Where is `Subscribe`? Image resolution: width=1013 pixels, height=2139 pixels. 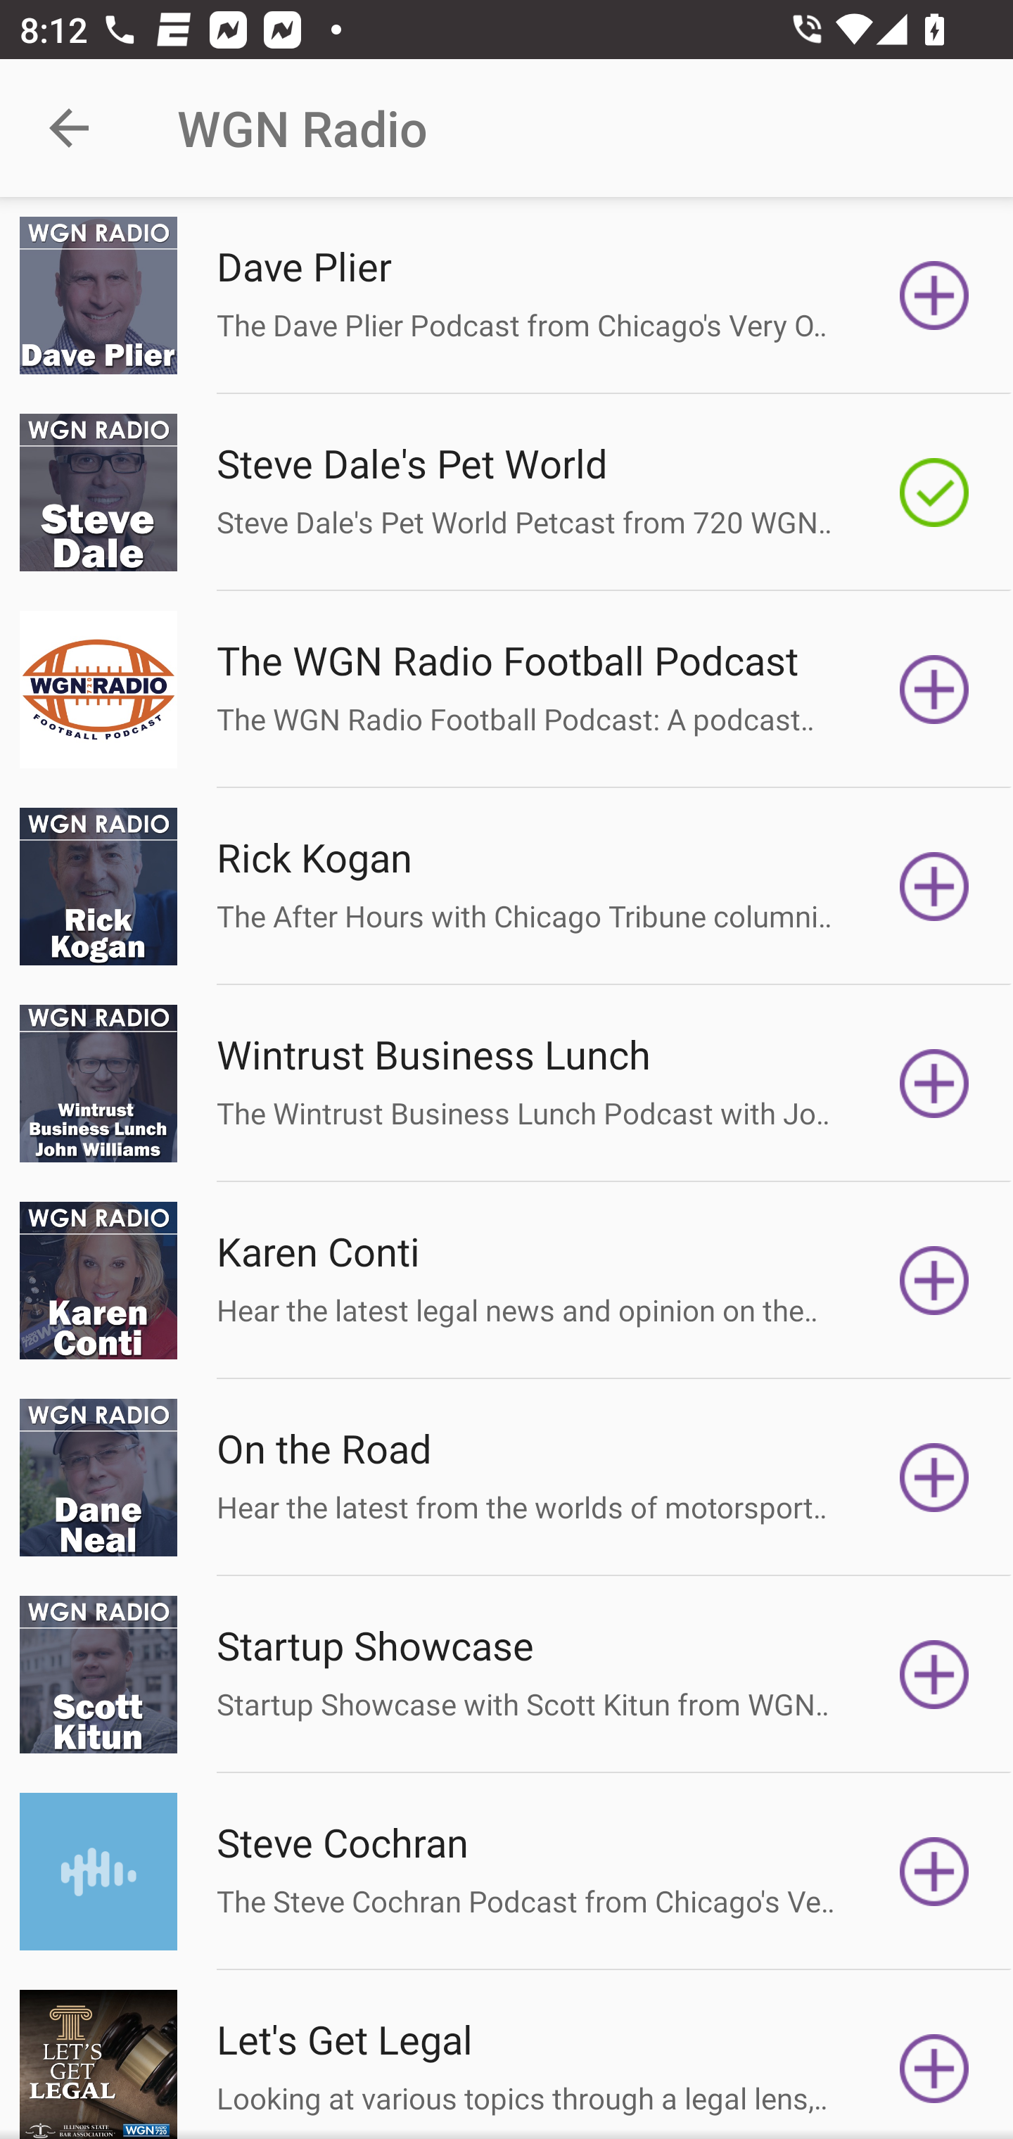 Subscribe is located at coordinates (934, 690).